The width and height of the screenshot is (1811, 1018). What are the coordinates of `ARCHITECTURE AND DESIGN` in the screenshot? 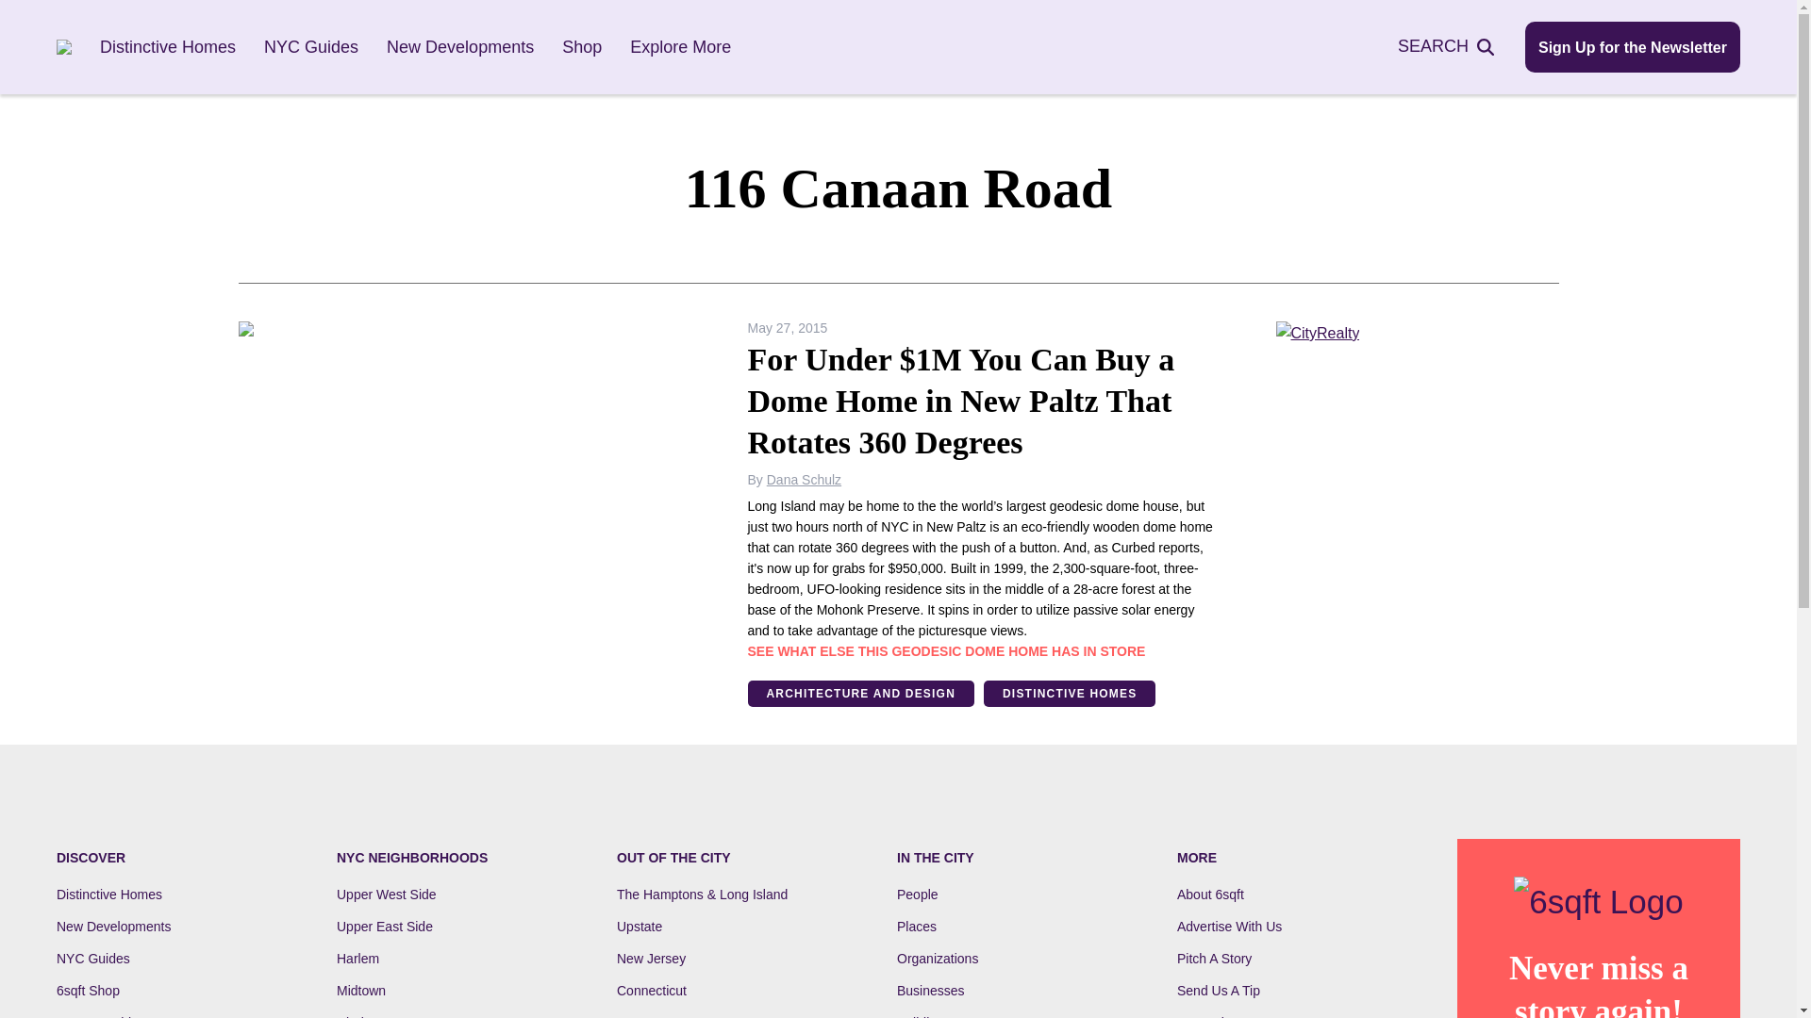 It's located at (860, 694).